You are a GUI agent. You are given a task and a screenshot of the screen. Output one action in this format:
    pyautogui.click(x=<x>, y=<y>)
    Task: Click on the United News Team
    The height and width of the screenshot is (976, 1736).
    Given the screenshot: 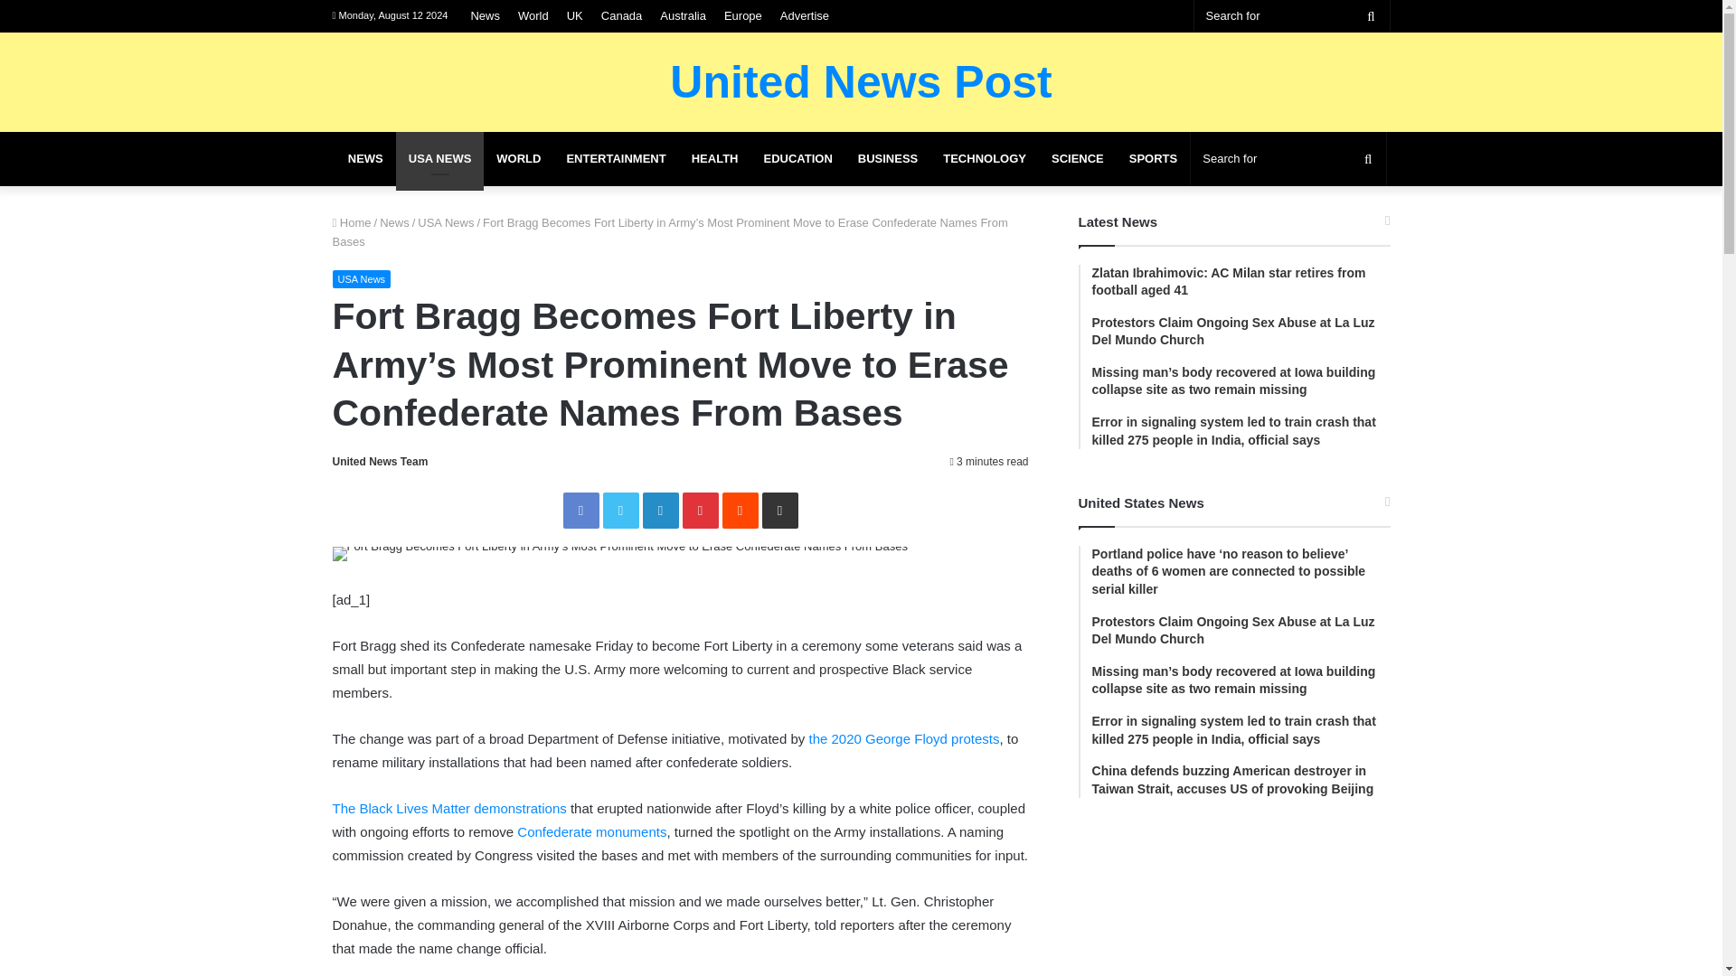 What is the action you would take?
    pyautogui.click(x=381, y=462)
    